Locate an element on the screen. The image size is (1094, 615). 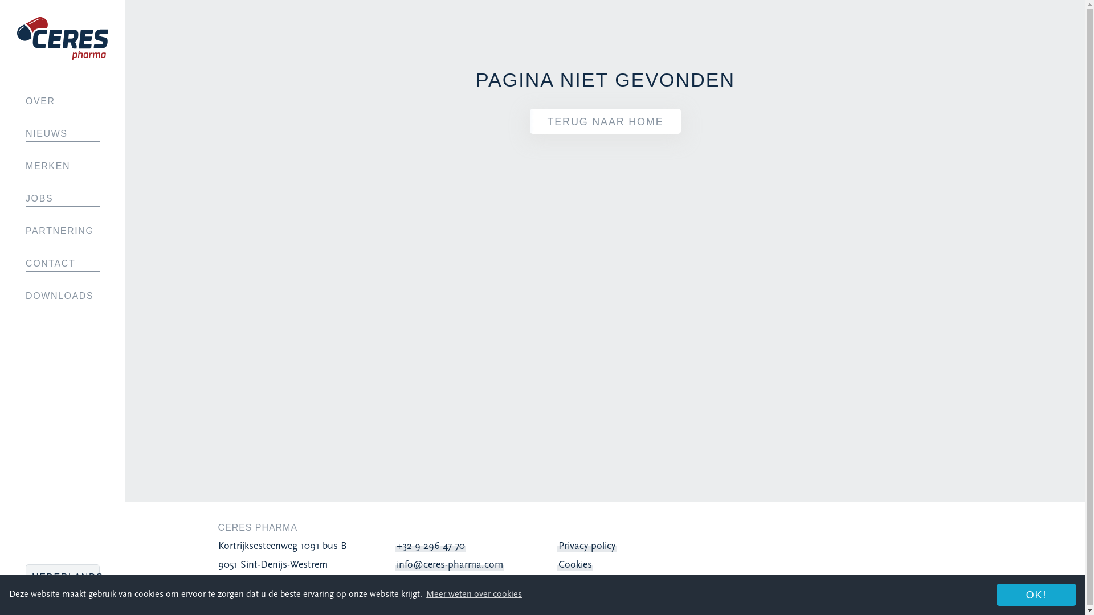
Site by Esign is located at coordinates (1069, 592).